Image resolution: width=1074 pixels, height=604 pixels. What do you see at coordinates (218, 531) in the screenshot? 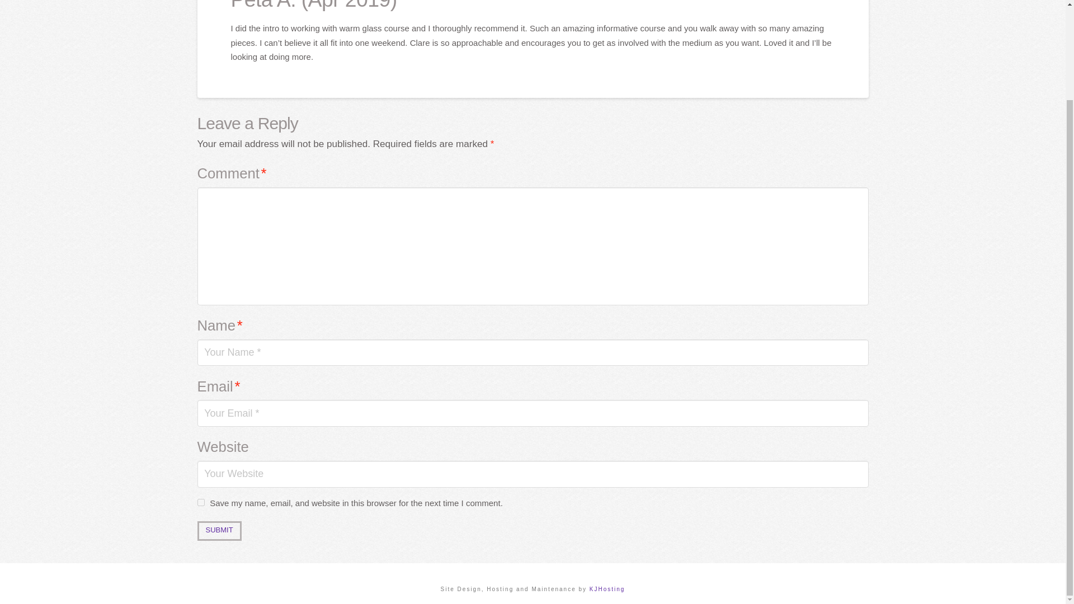
I see `Submit` at bounding box center [218, 531].